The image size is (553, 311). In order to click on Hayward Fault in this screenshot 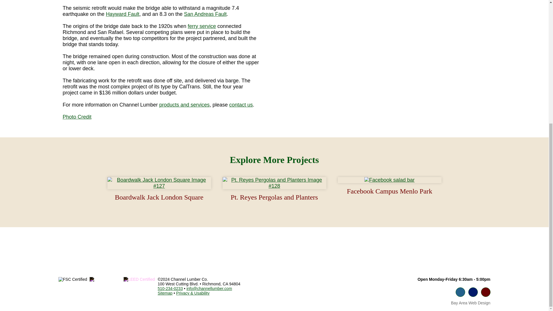, I will do `click(123, 14)`.